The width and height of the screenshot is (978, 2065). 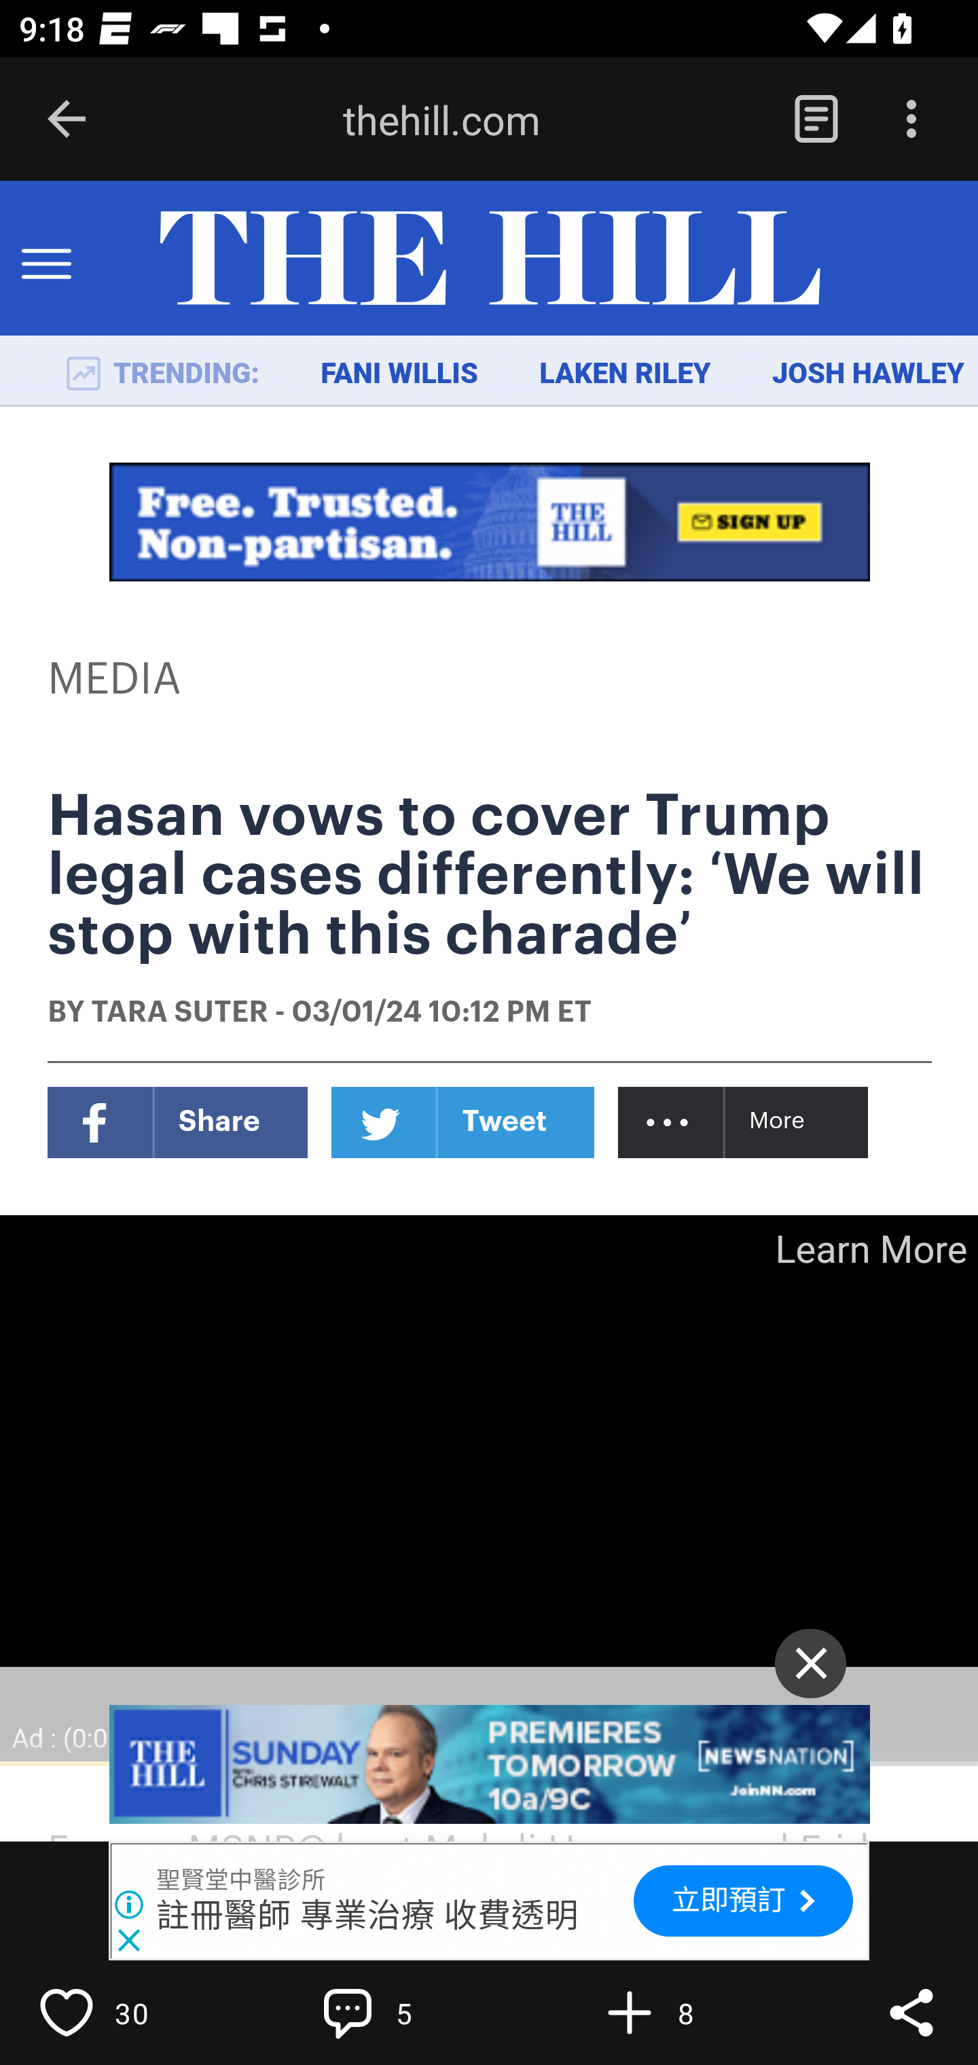 What do you see at coordinates (123, 2012) in the screenshot?
I see `Like 30` at bounding box center [123, 2012].